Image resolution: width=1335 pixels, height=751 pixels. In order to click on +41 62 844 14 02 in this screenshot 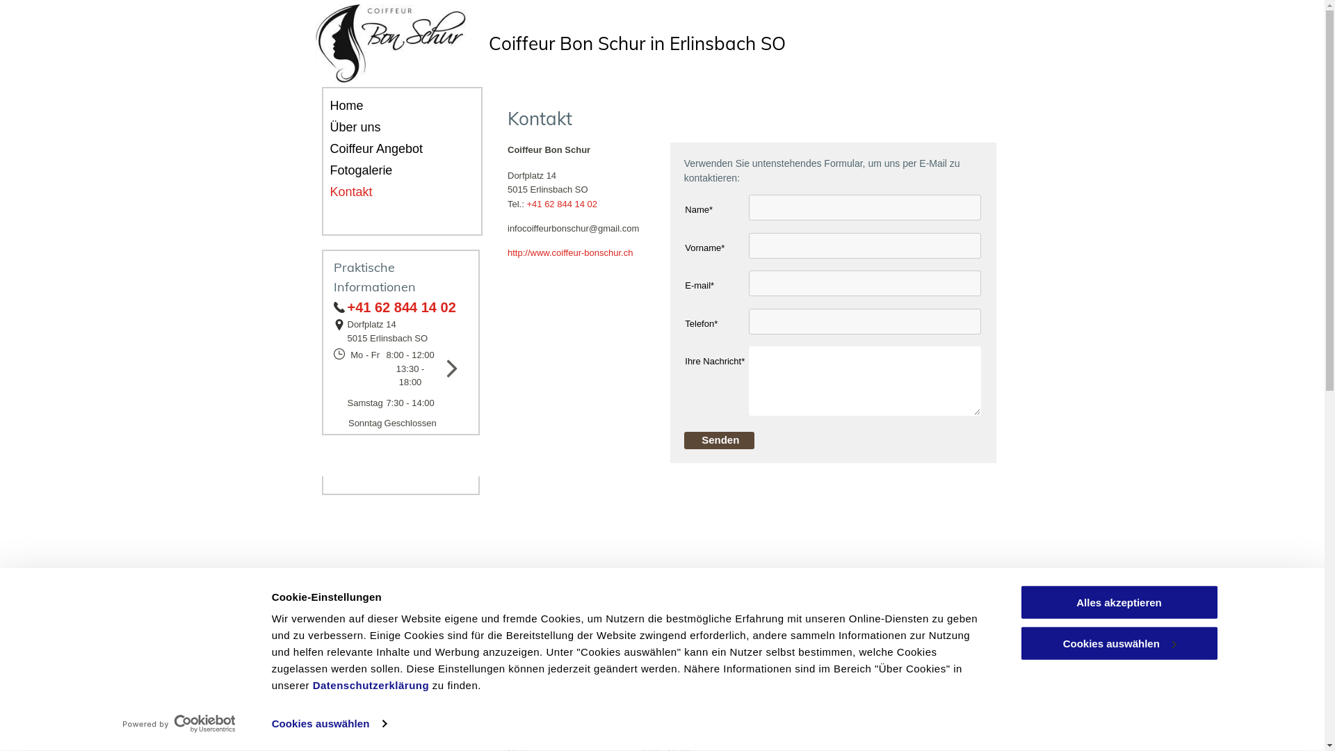, I will do `click(562, 204)`.